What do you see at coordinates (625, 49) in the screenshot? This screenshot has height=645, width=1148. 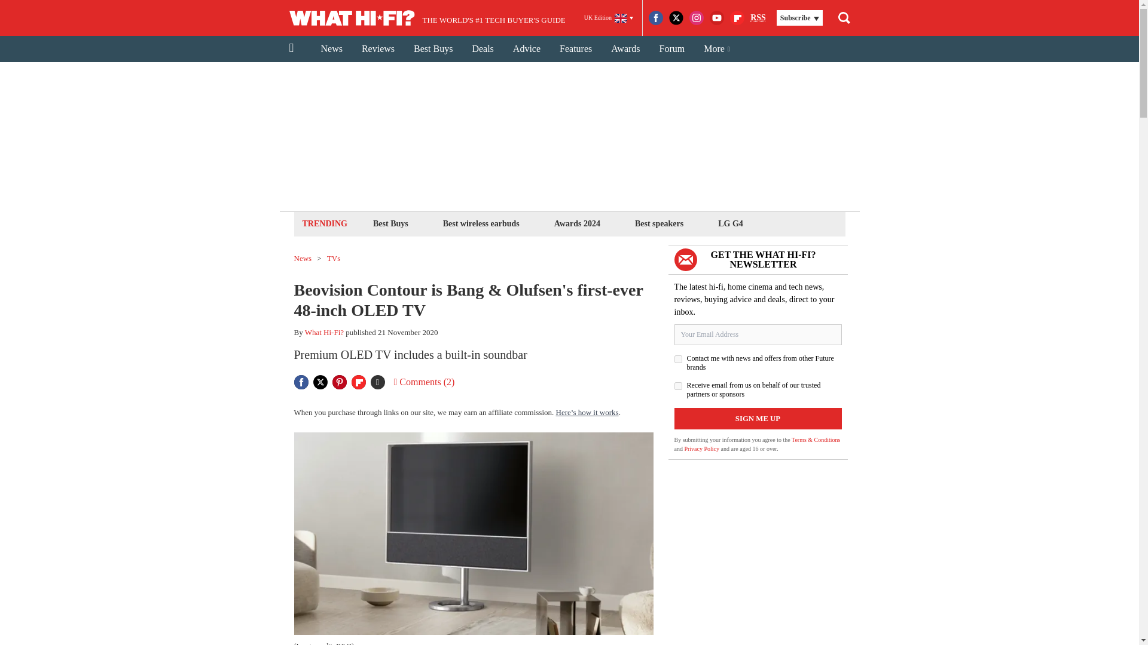 I see `Awards` at bounding box center [625, 49].